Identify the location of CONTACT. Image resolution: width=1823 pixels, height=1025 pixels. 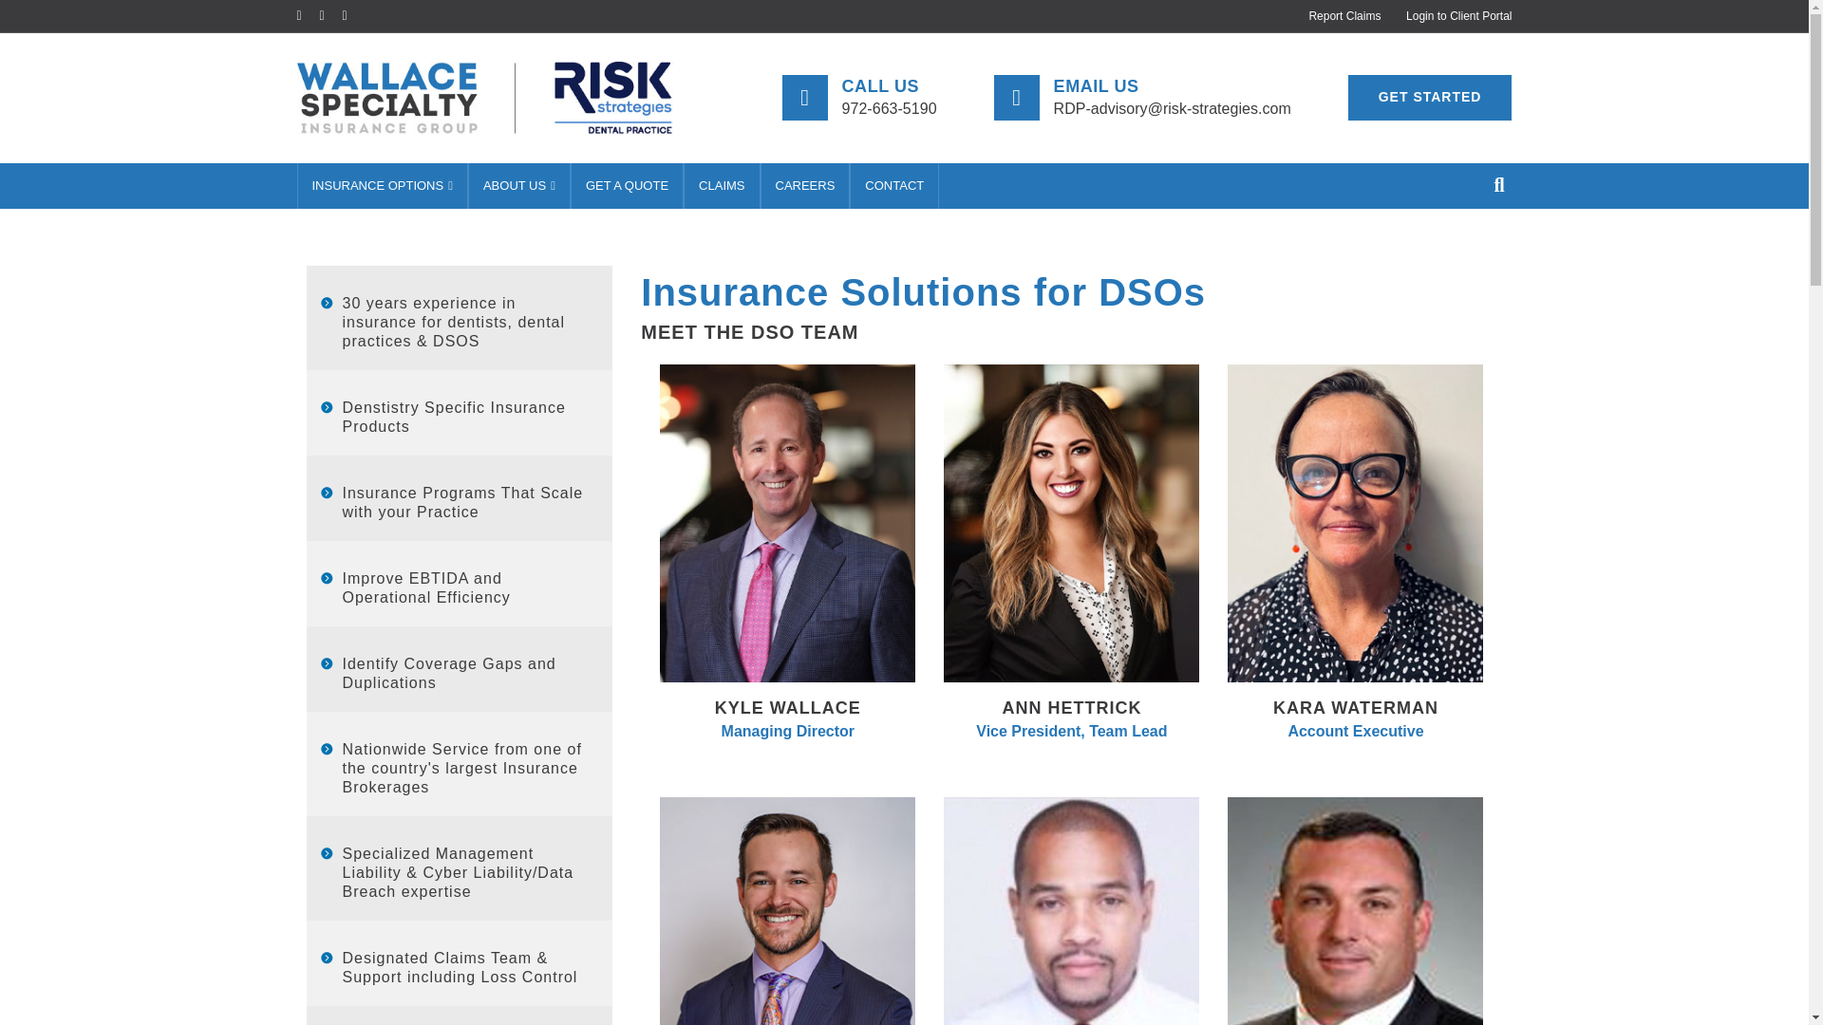
(894, 186).